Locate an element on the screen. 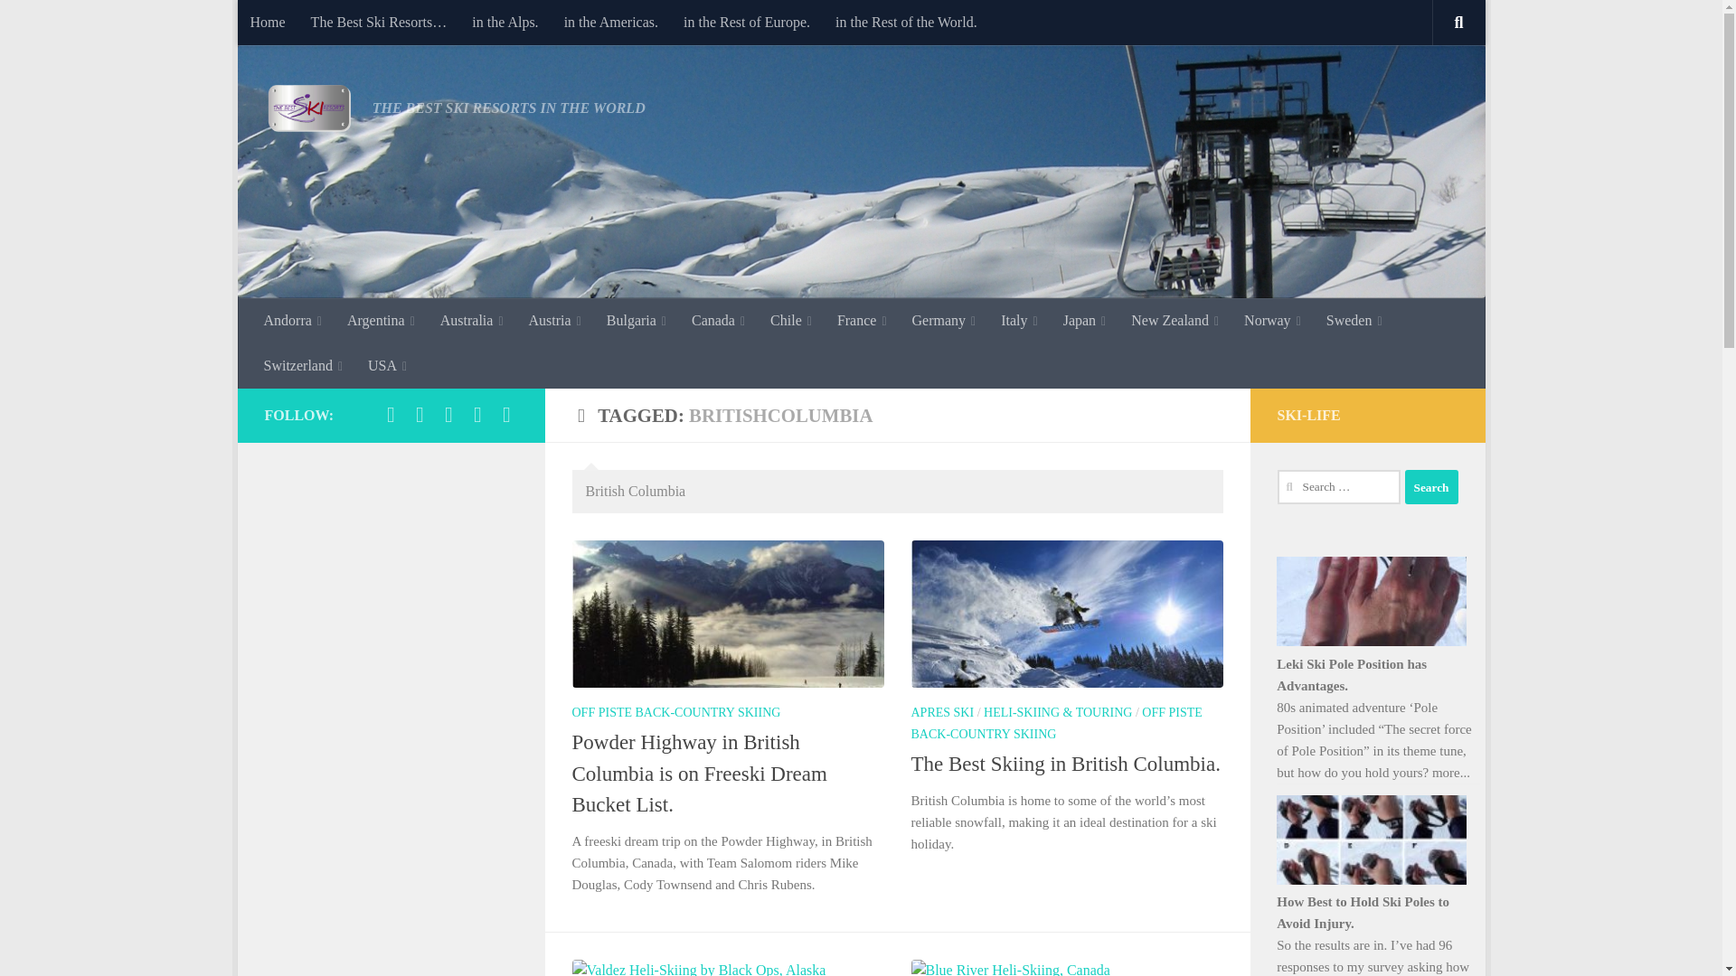  Follow us on Facebook is located at coordinates (391, 414).